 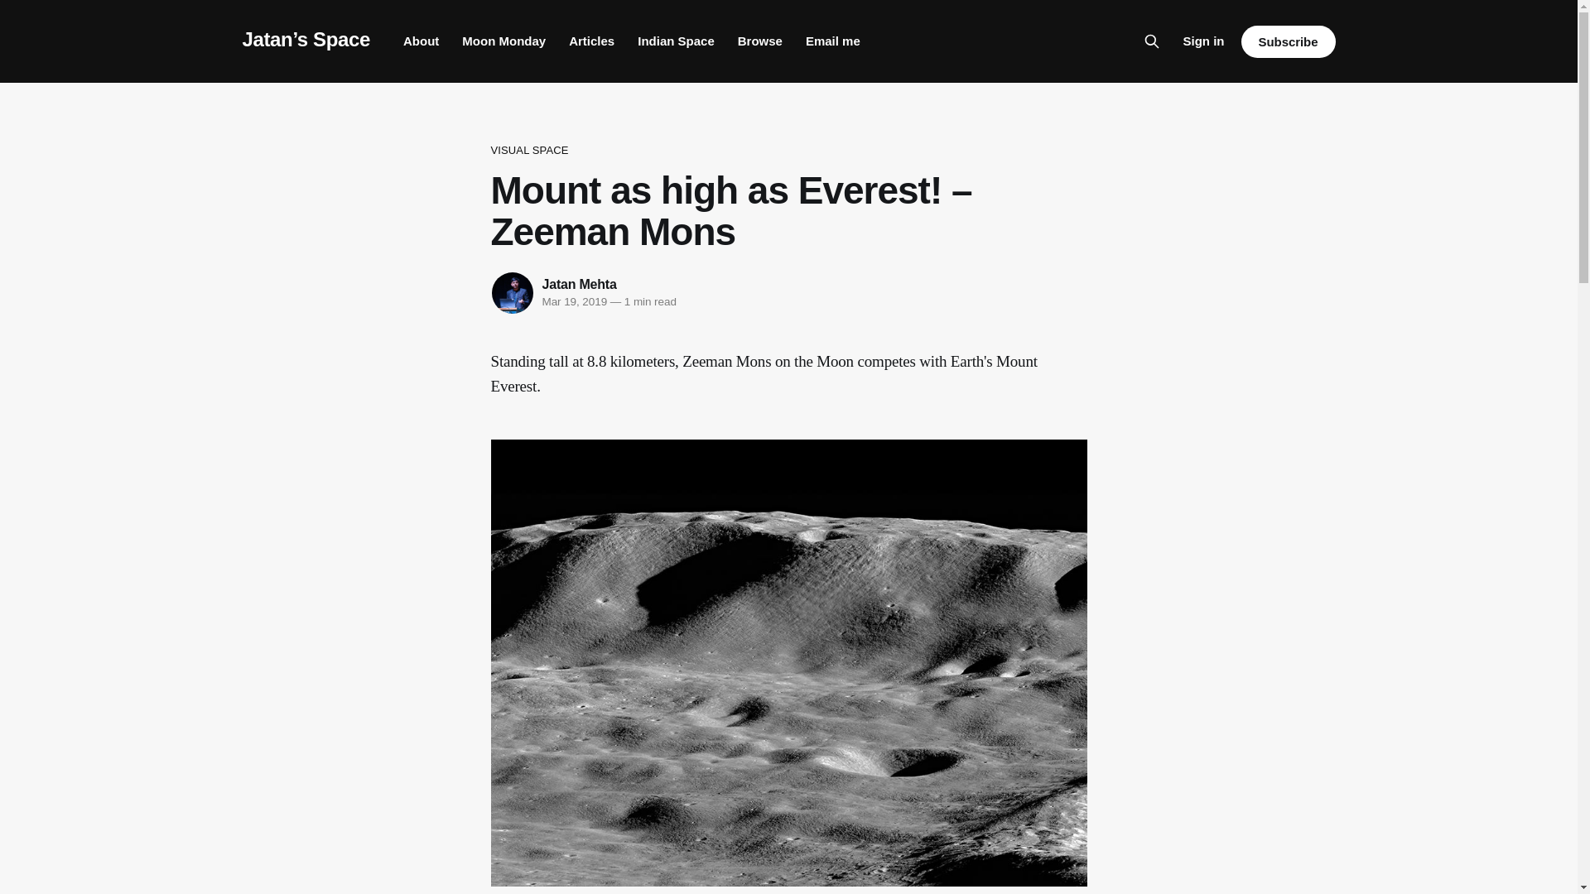 I want to click on About, so click(x=421, y=41).